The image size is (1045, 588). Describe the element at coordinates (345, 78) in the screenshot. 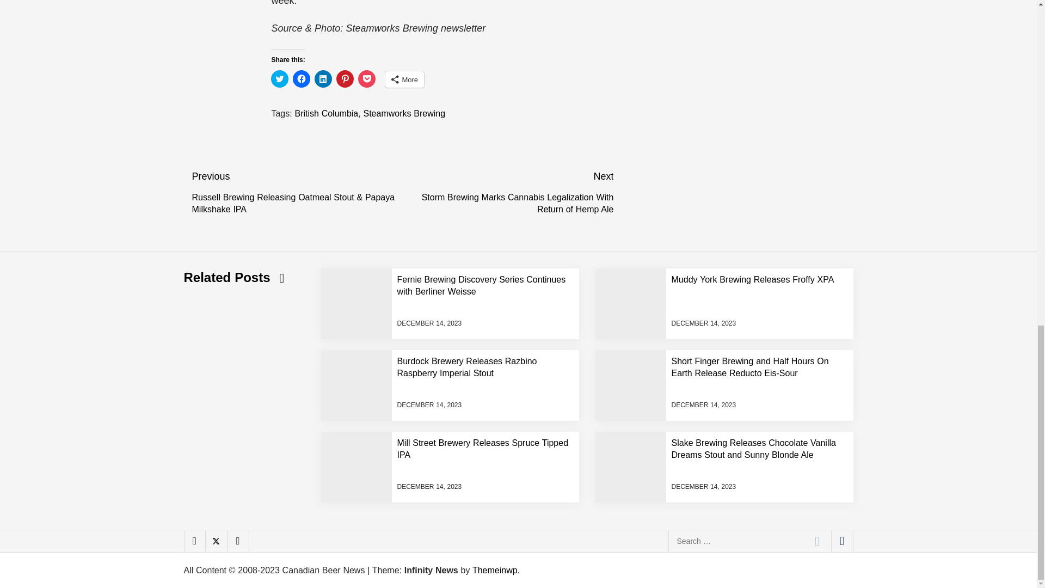

I see `Click to share on Pinterest` at that location.